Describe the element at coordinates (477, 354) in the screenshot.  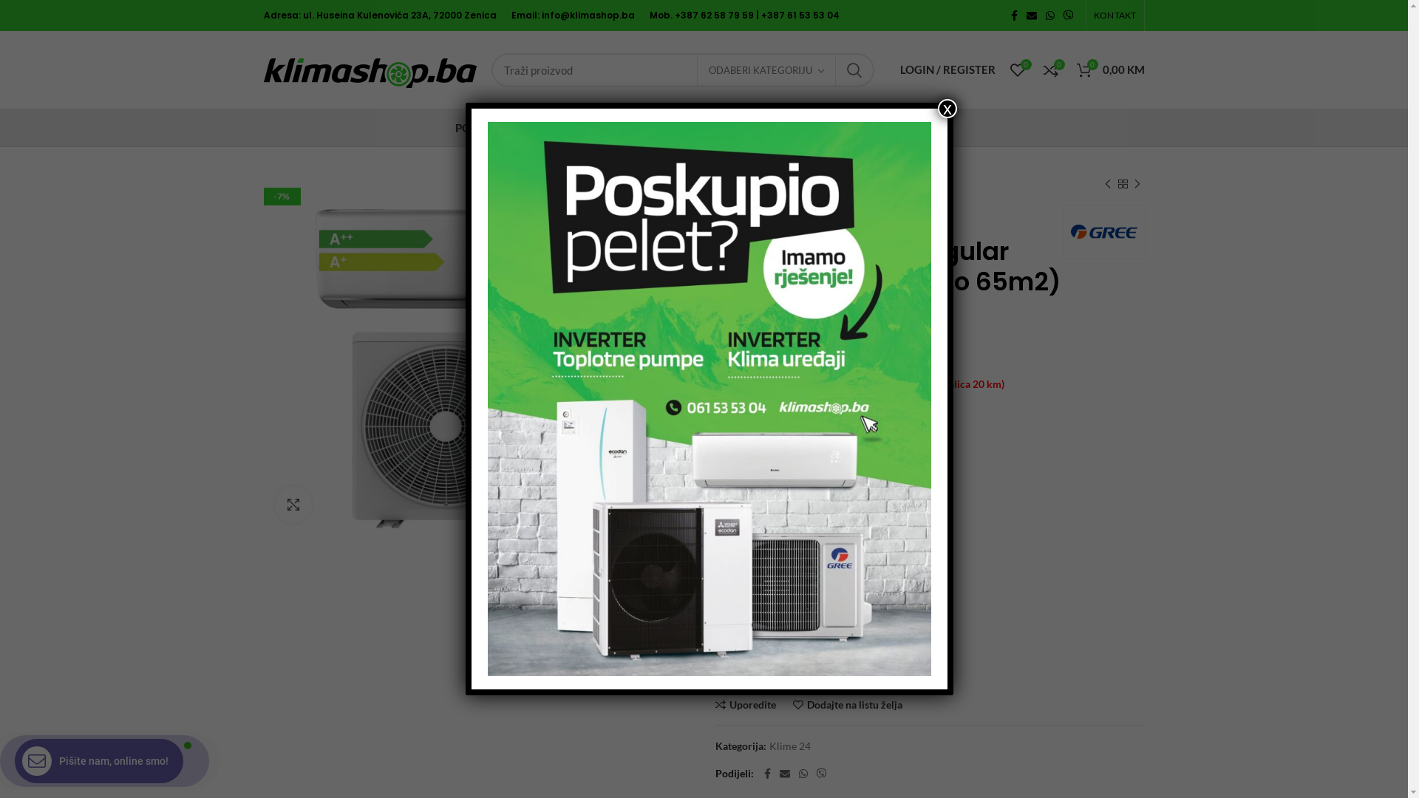
I see `lomoregular_gree_gwh12qc_klimashop_zenica` at that location.